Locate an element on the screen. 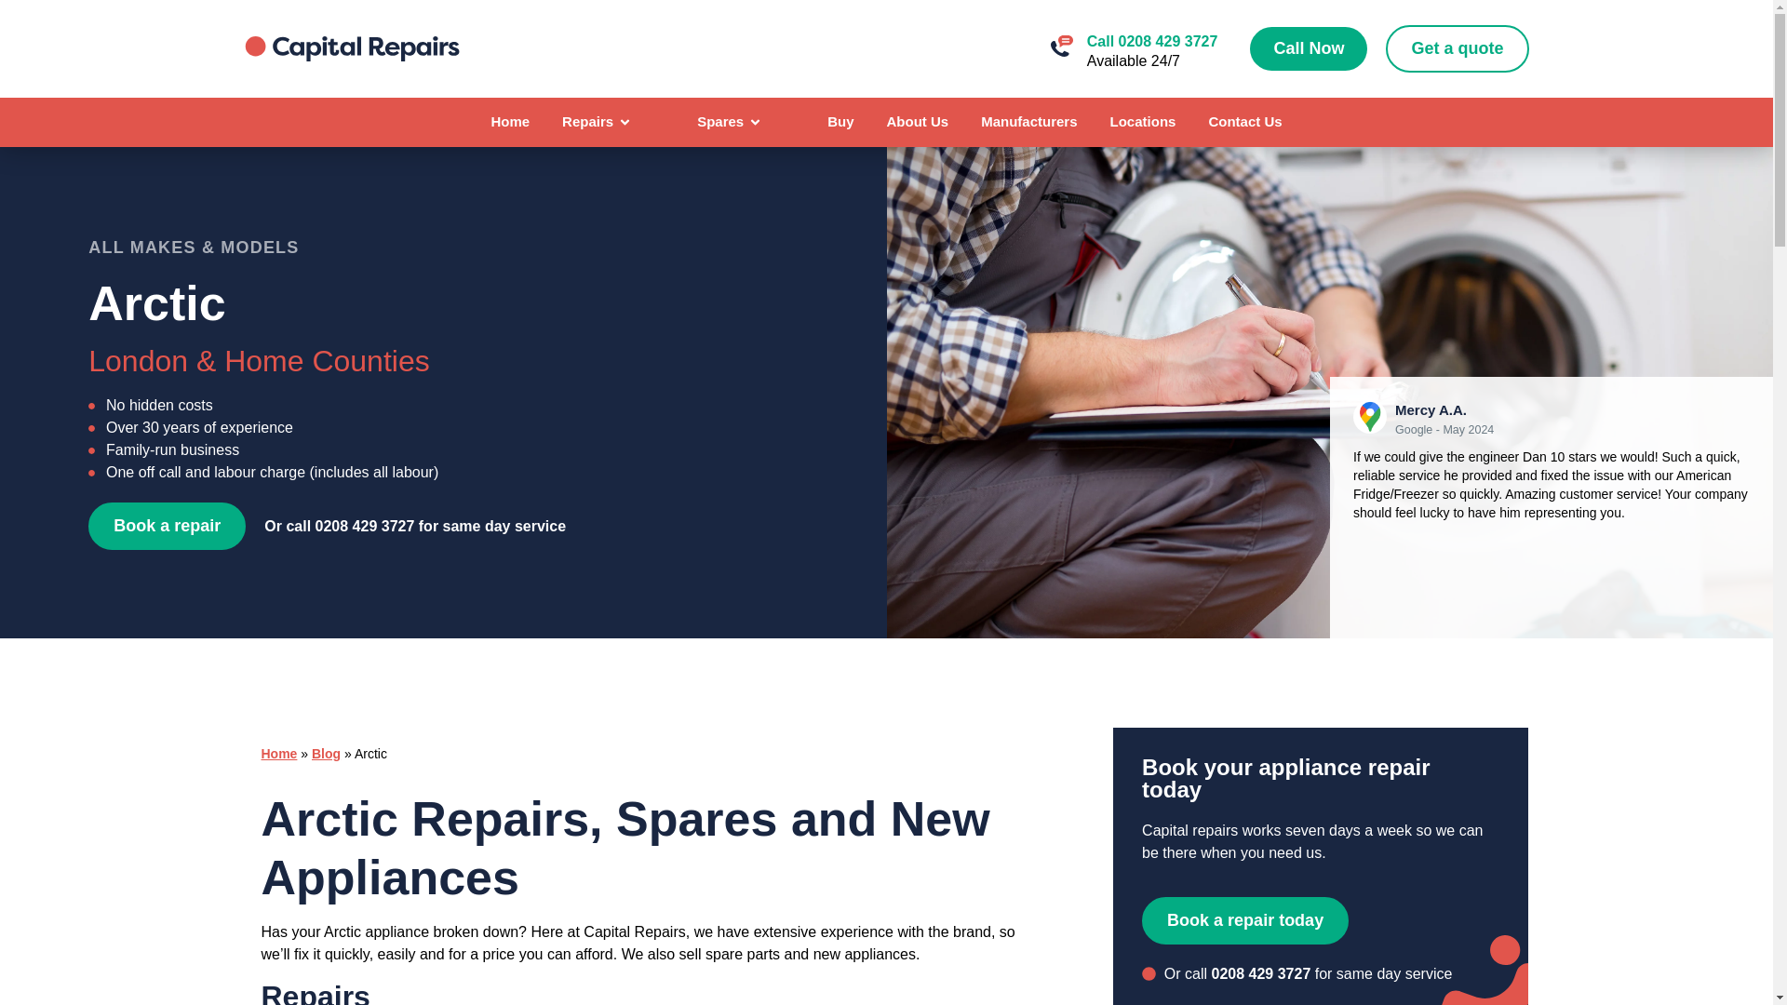  Call 0208 429 3727 is located at coordinates (1152, 41).